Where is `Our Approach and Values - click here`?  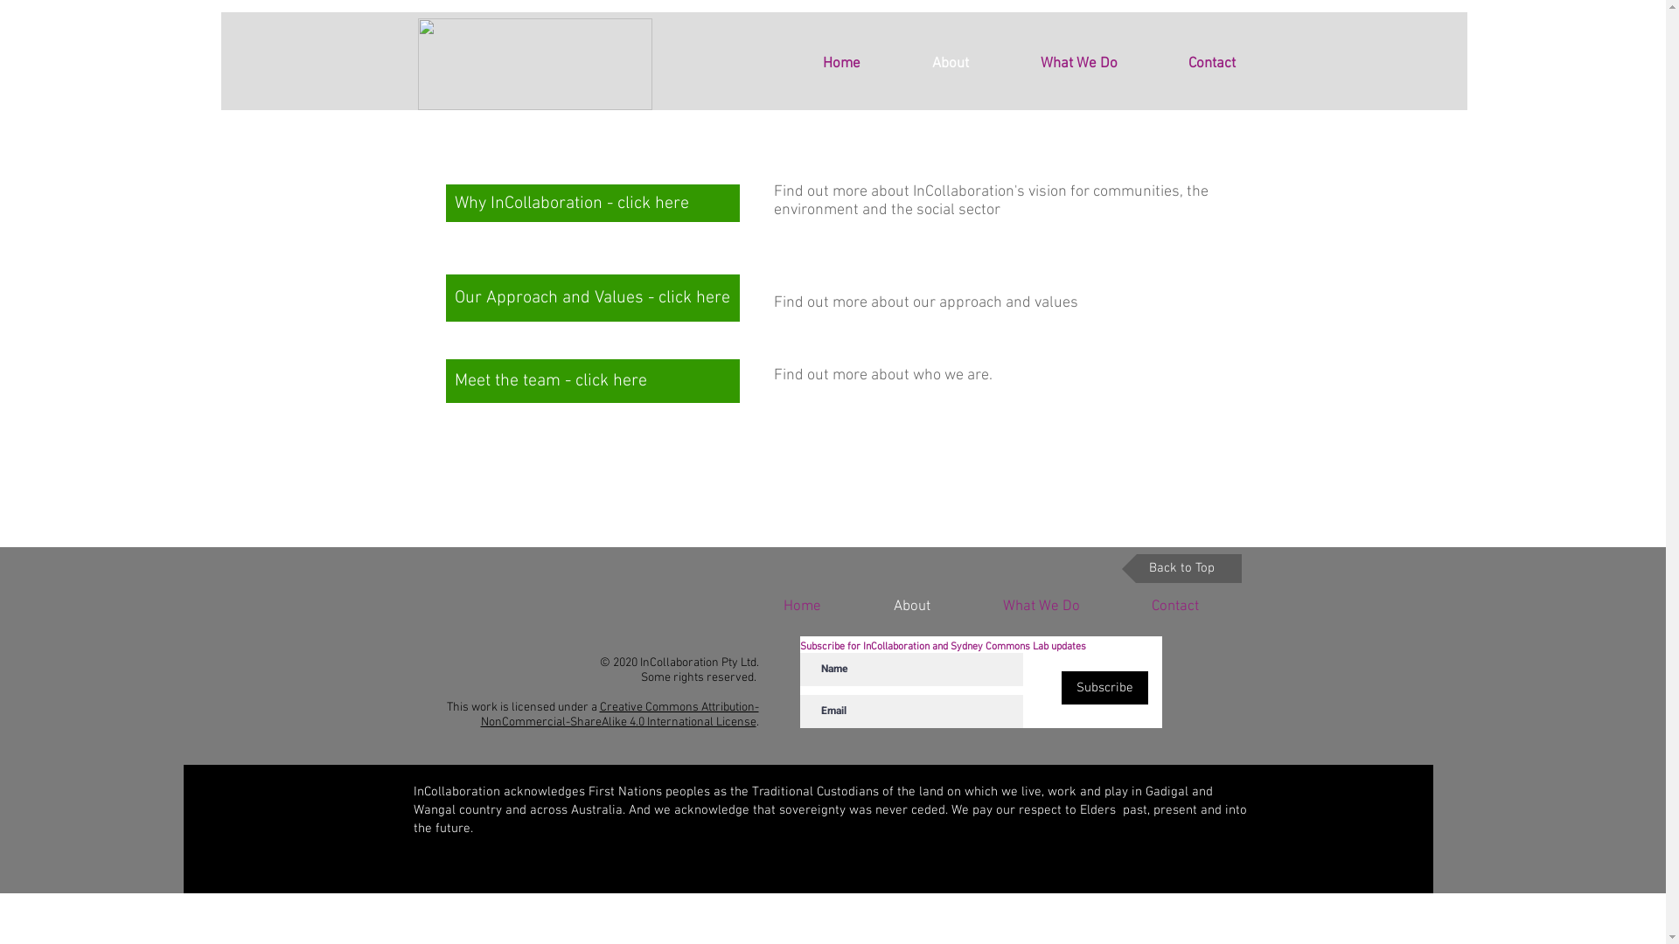 Our Approach and Values - click here is located at coordinates (593, 298).